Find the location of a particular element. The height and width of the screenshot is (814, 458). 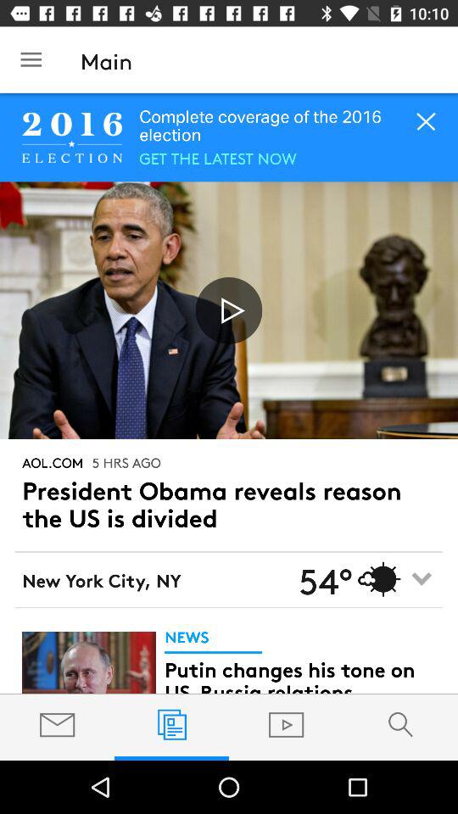

play button is located at coordinates (229, 310).